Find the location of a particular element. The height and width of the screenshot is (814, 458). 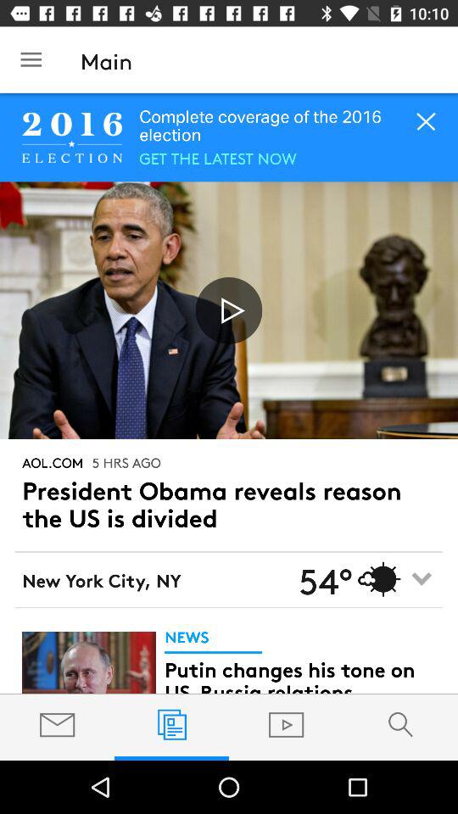

play button is located at coordinates (229, 310).